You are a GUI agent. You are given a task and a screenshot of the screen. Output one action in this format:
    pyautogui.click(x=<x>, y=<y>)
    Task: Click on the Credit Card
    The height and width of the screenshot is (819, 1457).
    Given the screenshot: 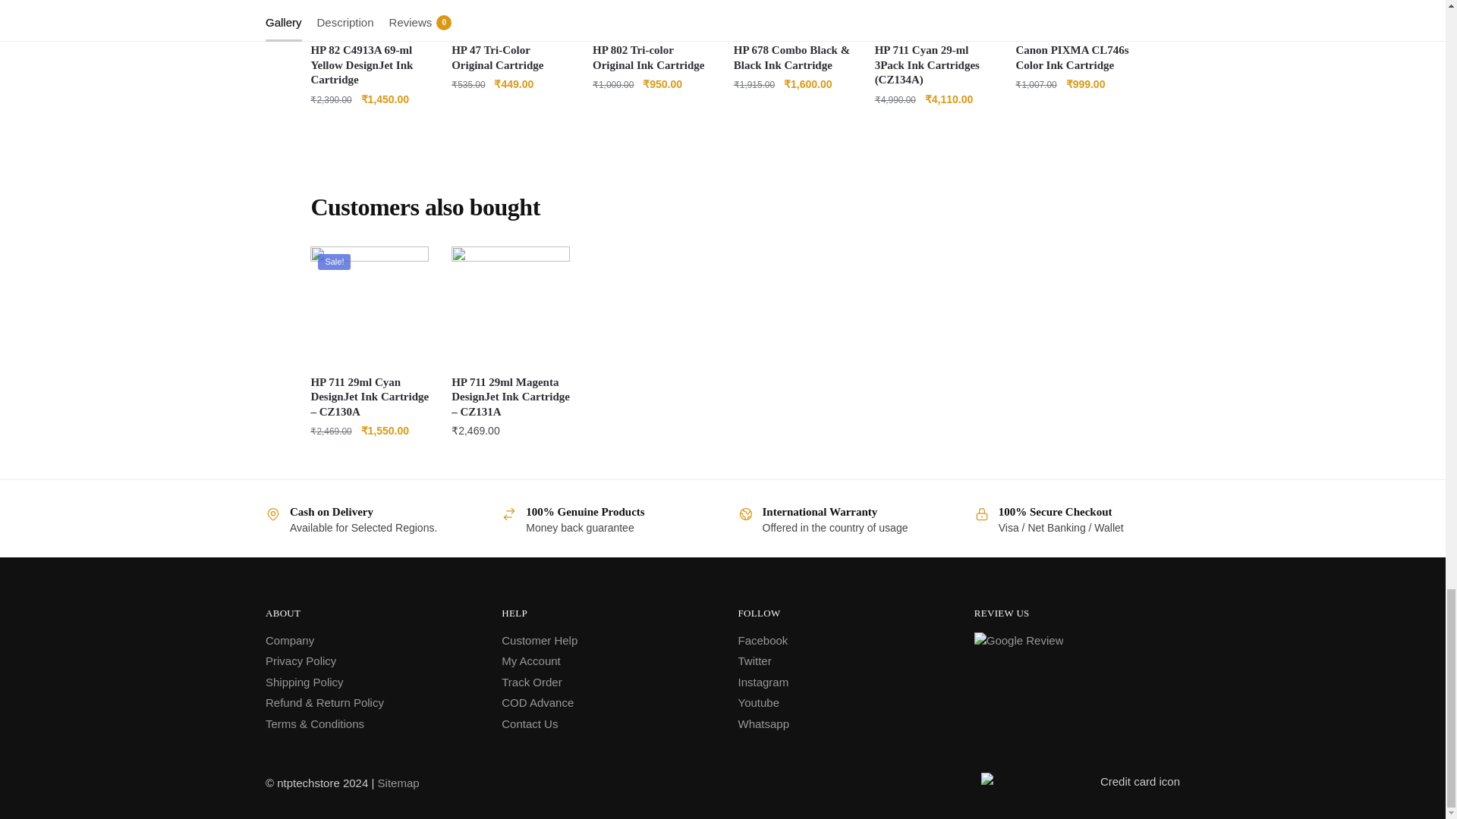 What is the action you would take?
    pyautogui.click(x=1081, y=783)
    